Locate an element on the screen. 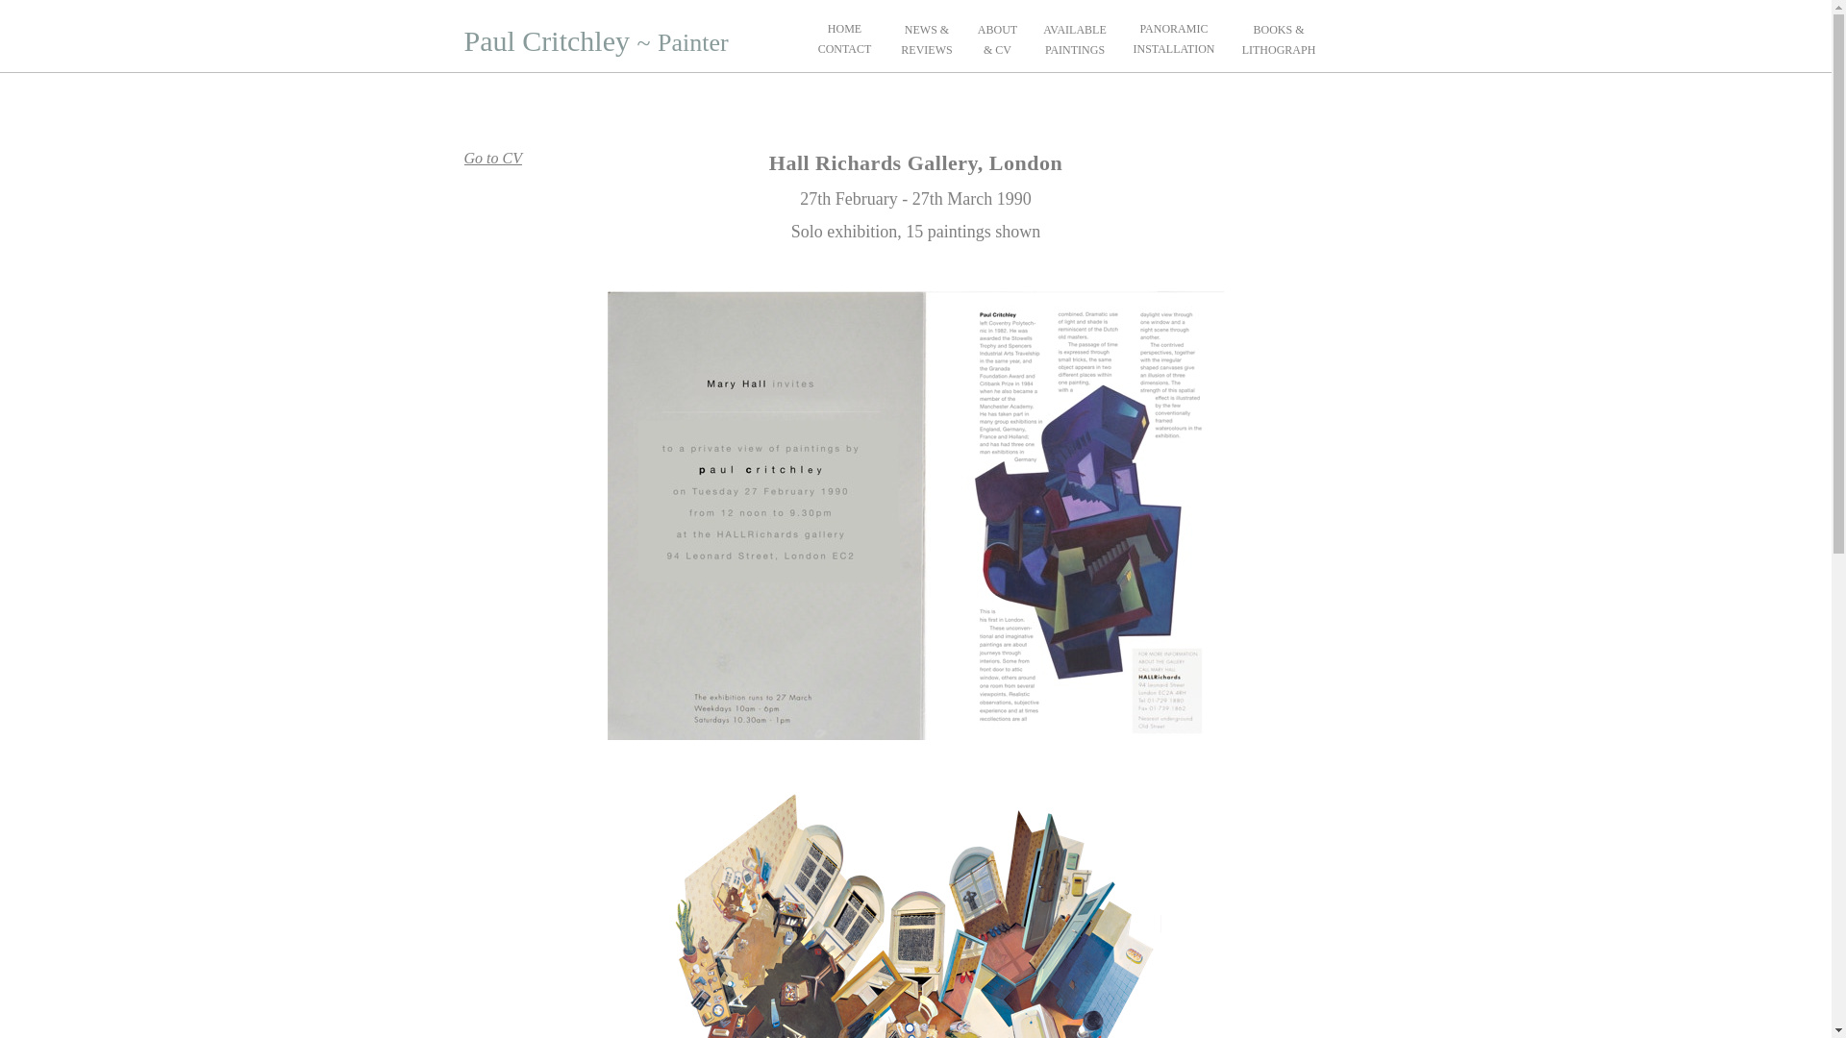 This screenshot has height=1038, width=1846. Painter is located at coordinates (692, 42).